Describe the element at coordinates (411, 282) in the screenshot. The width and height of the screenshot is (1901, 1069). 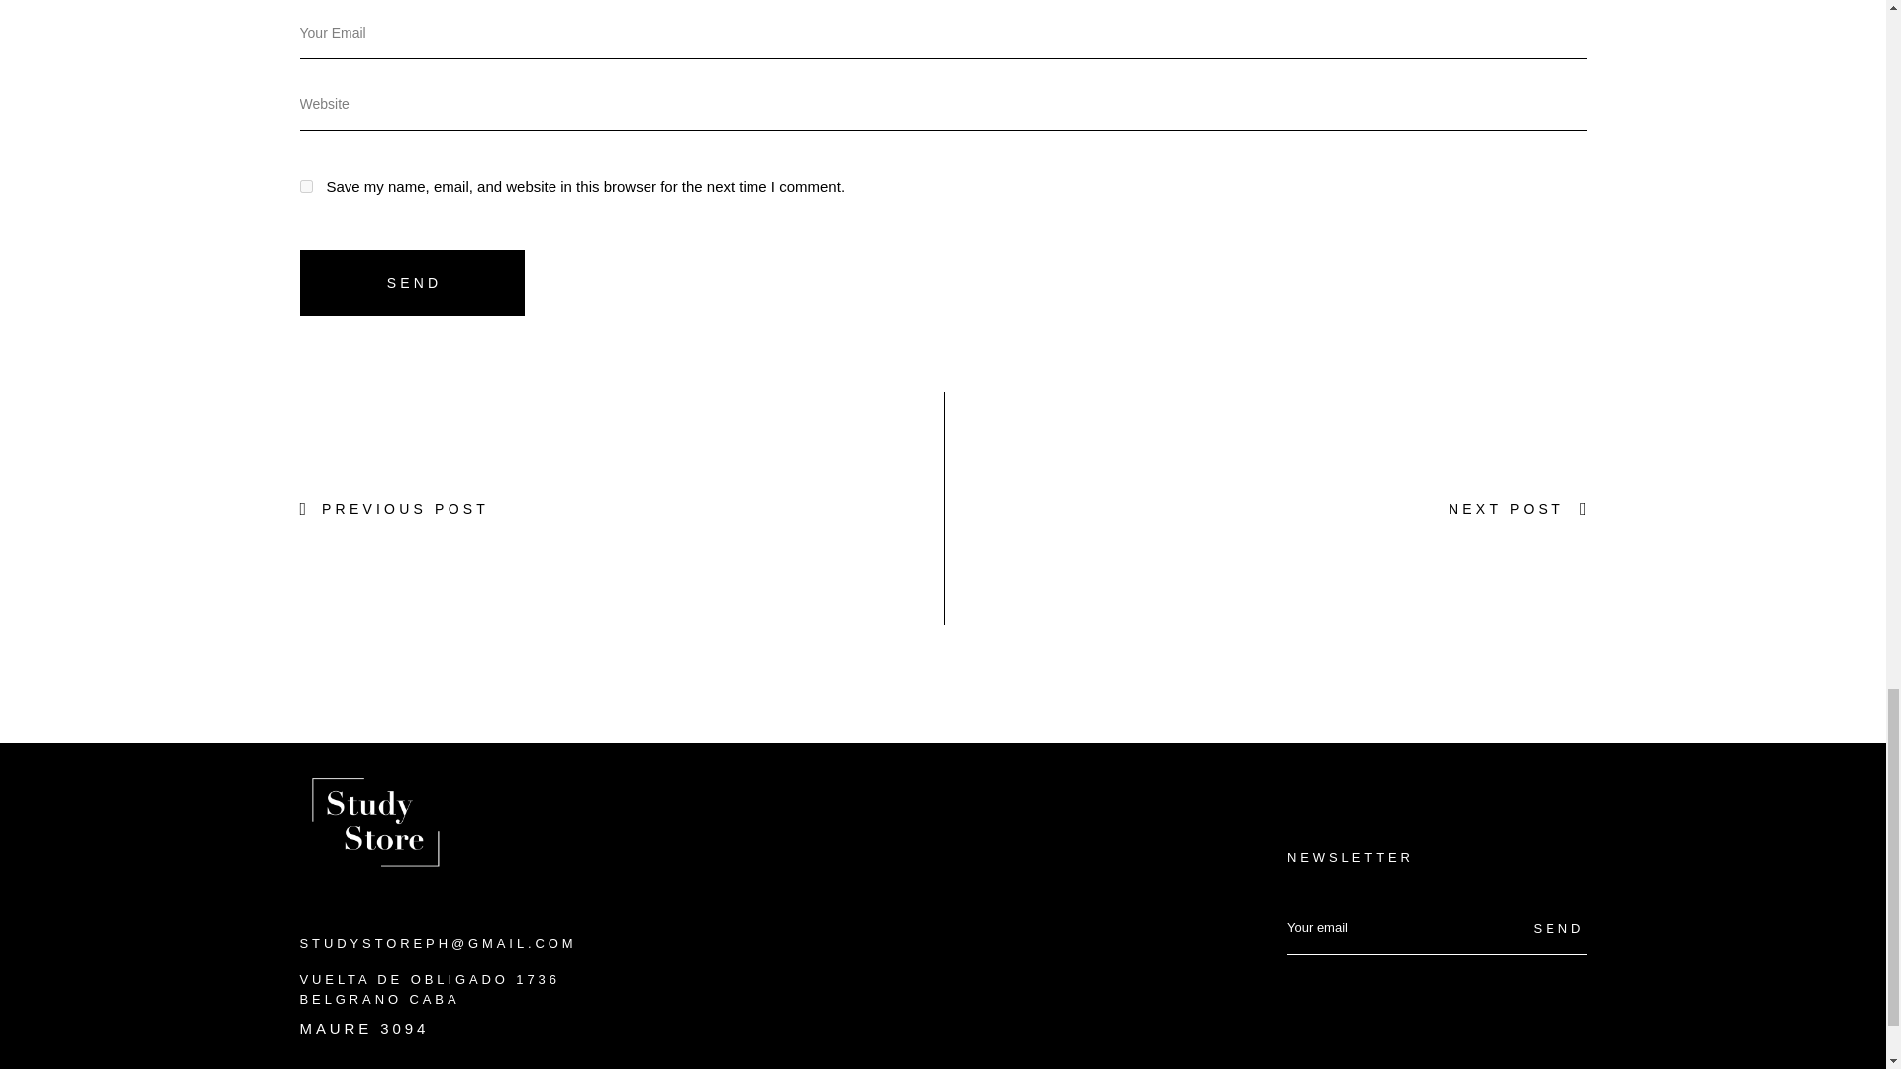
I see `SEND` at that location.